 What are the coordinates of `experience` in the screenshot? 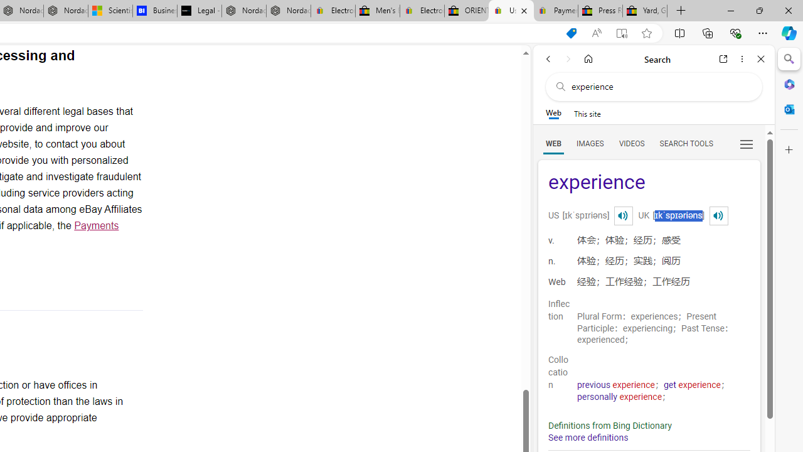 It's located at (649, 183).